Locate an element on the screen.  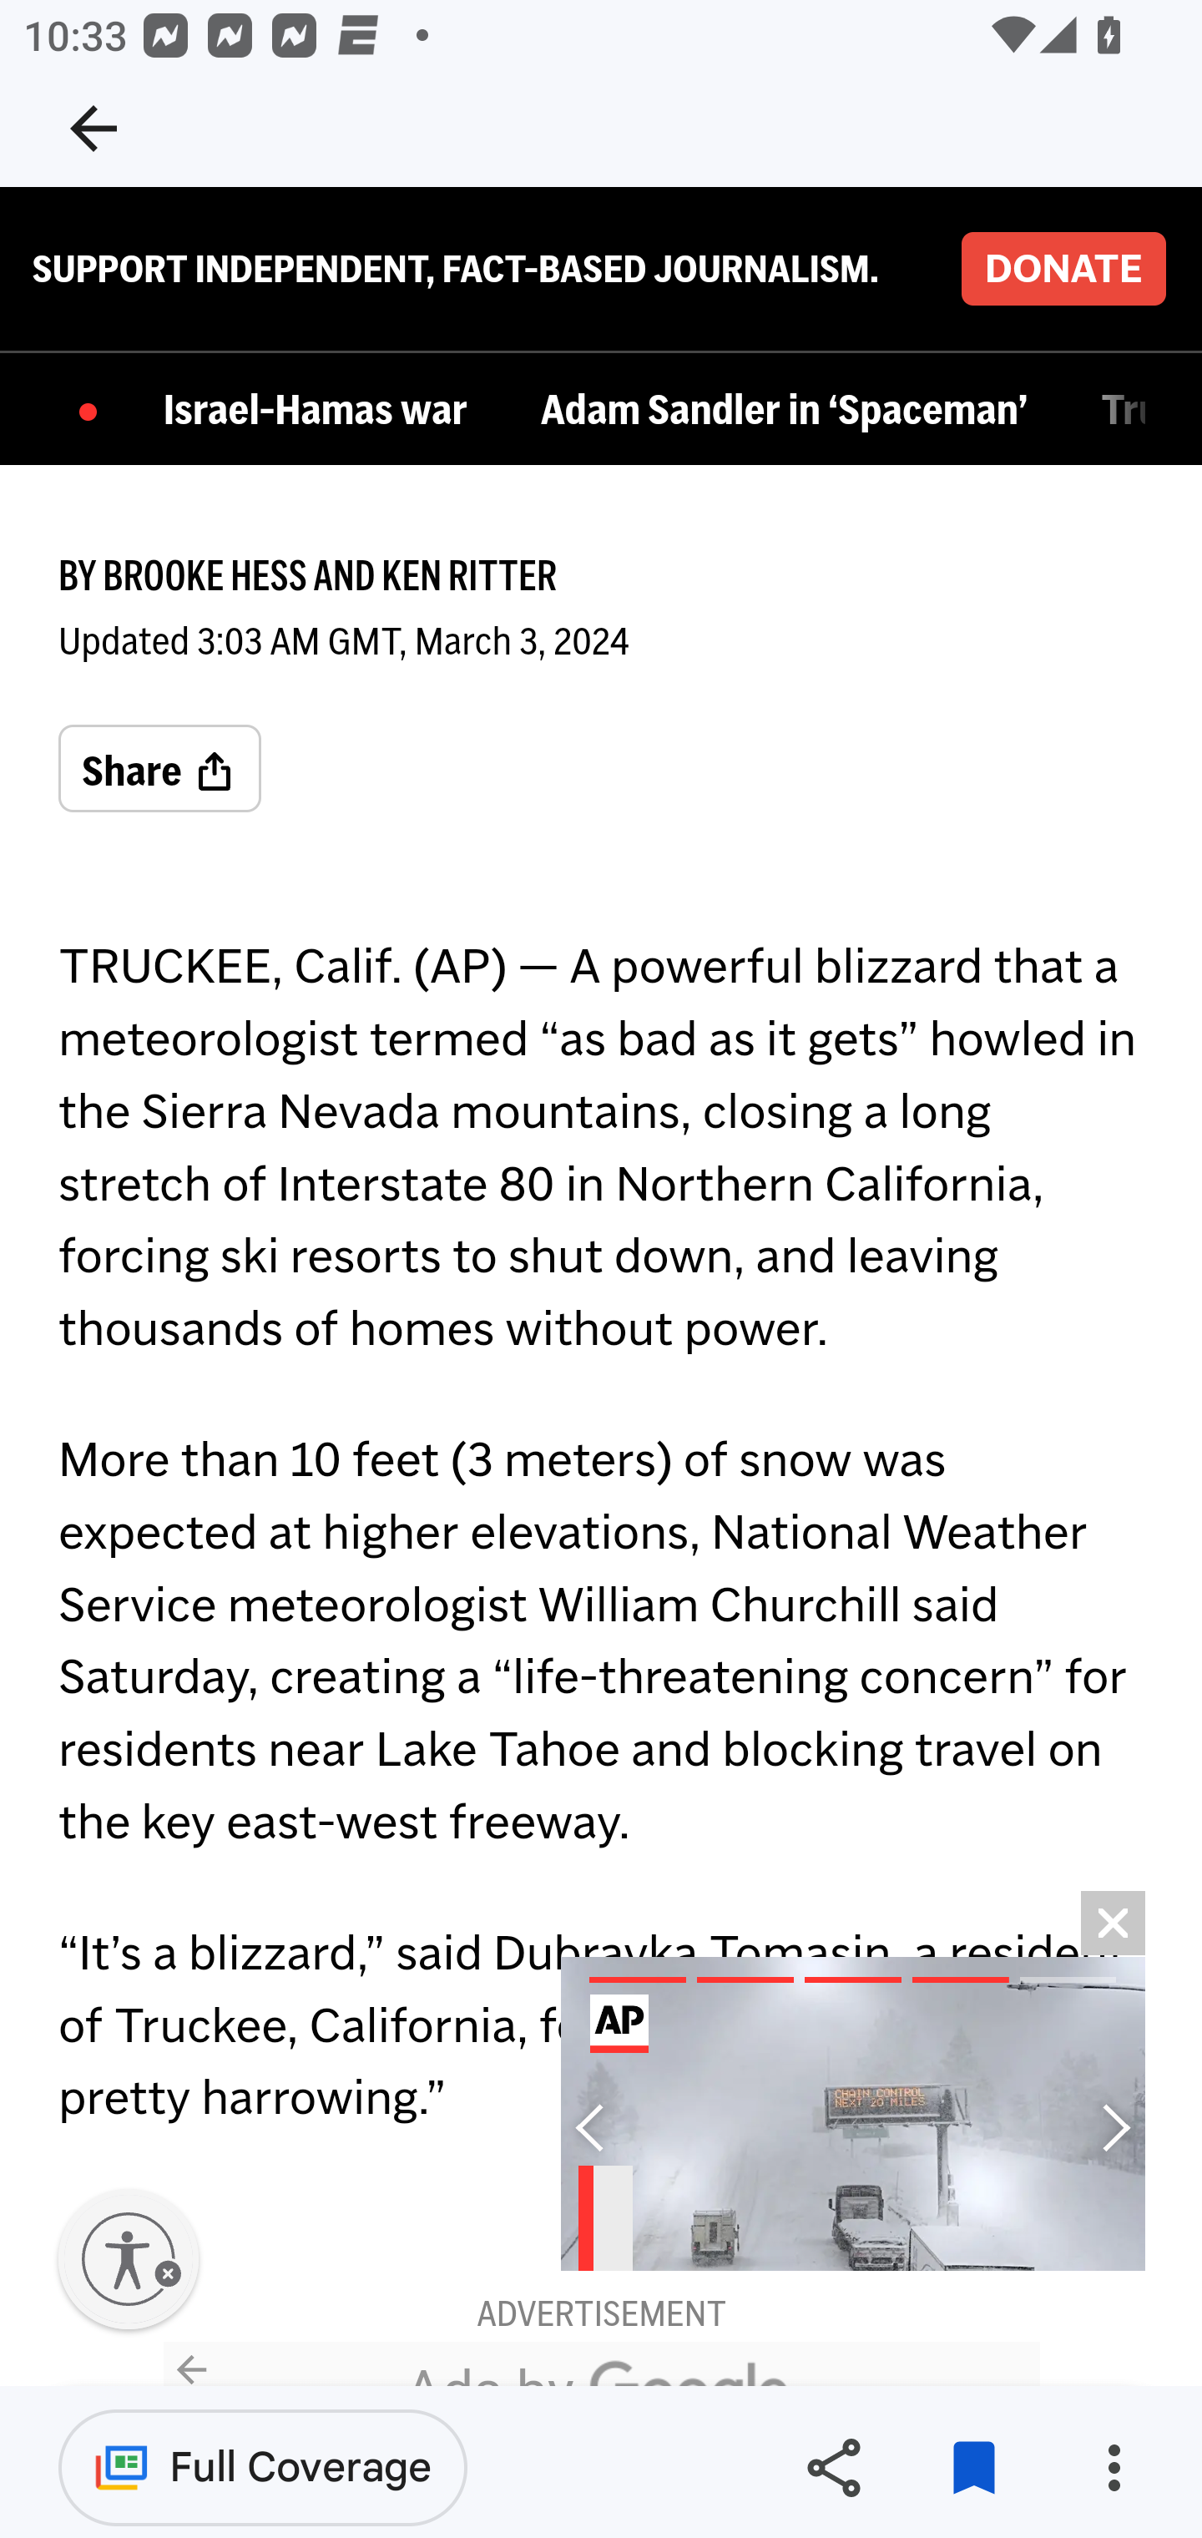
Share is located at coordinates (833, 2468).